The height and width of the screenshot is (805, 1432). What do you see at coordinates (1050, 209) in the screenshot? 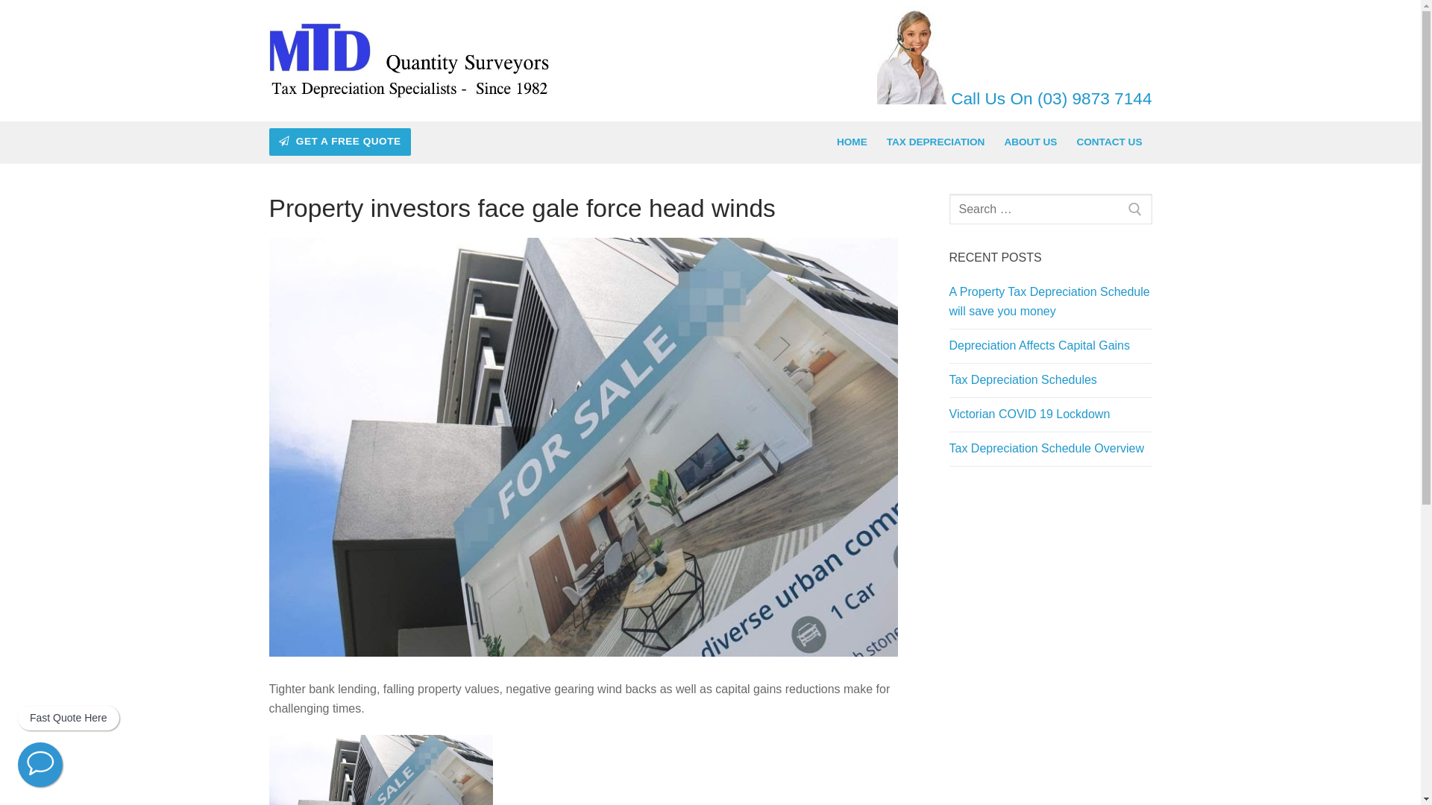
I see `Search for:` at bounding box center [1050, 209].